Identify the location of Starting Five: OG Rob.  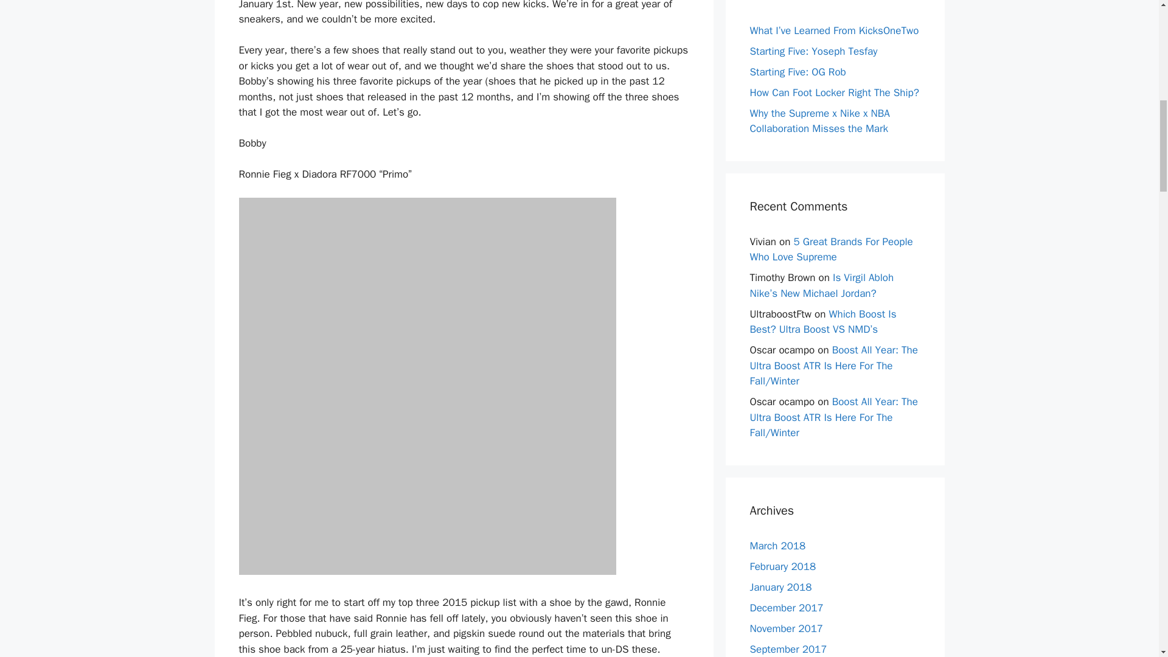
(798, 72).